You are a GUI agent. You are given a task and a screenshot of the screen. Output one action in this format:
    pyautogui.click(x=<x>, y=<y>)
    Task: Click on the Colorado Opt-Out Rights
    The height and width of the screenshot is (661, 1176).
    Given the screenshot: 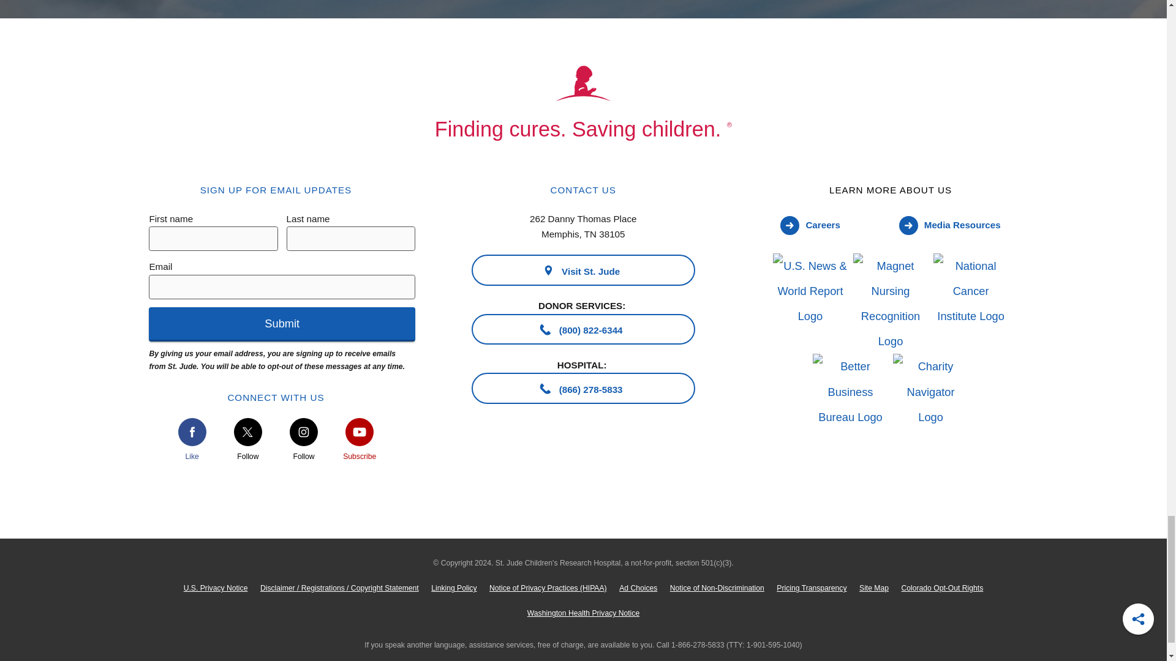 What is the action you would take?
    pyautogui.click(x=942, y=588)
    